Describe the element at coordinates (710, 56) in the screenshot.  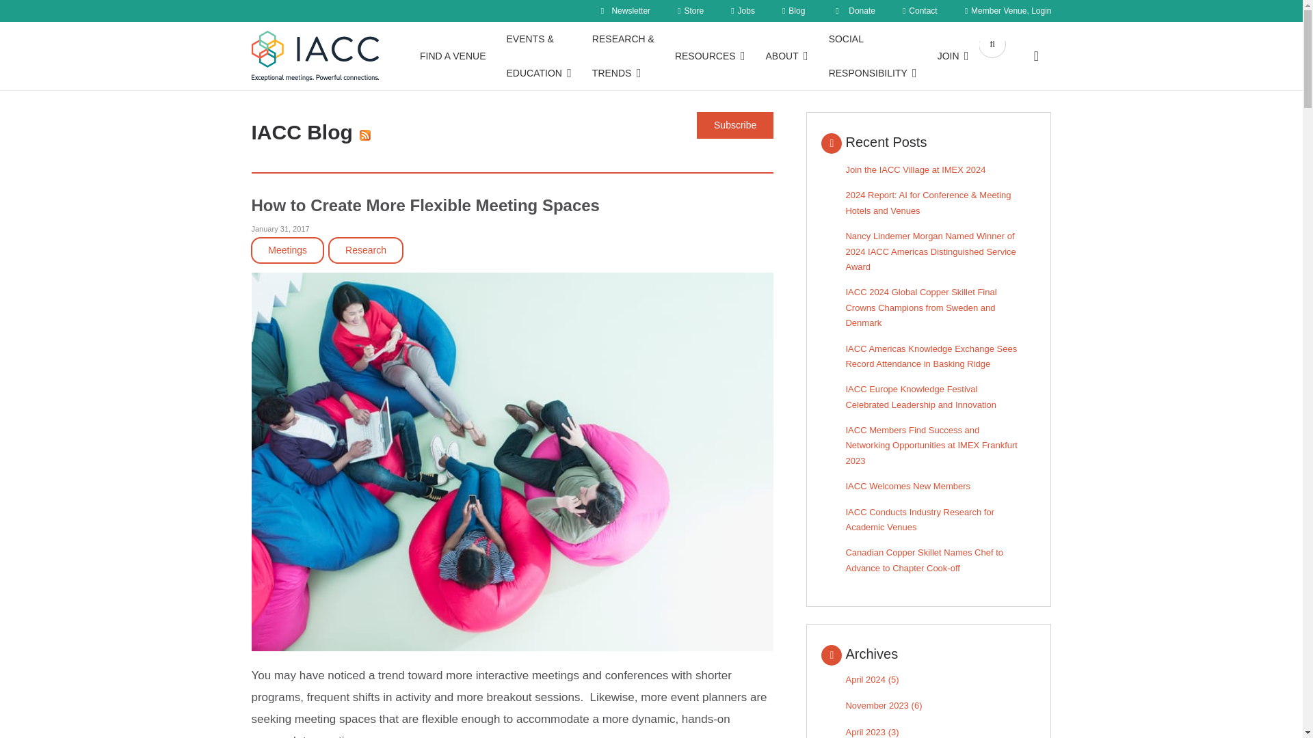
I see `RESOURCES` at that location.